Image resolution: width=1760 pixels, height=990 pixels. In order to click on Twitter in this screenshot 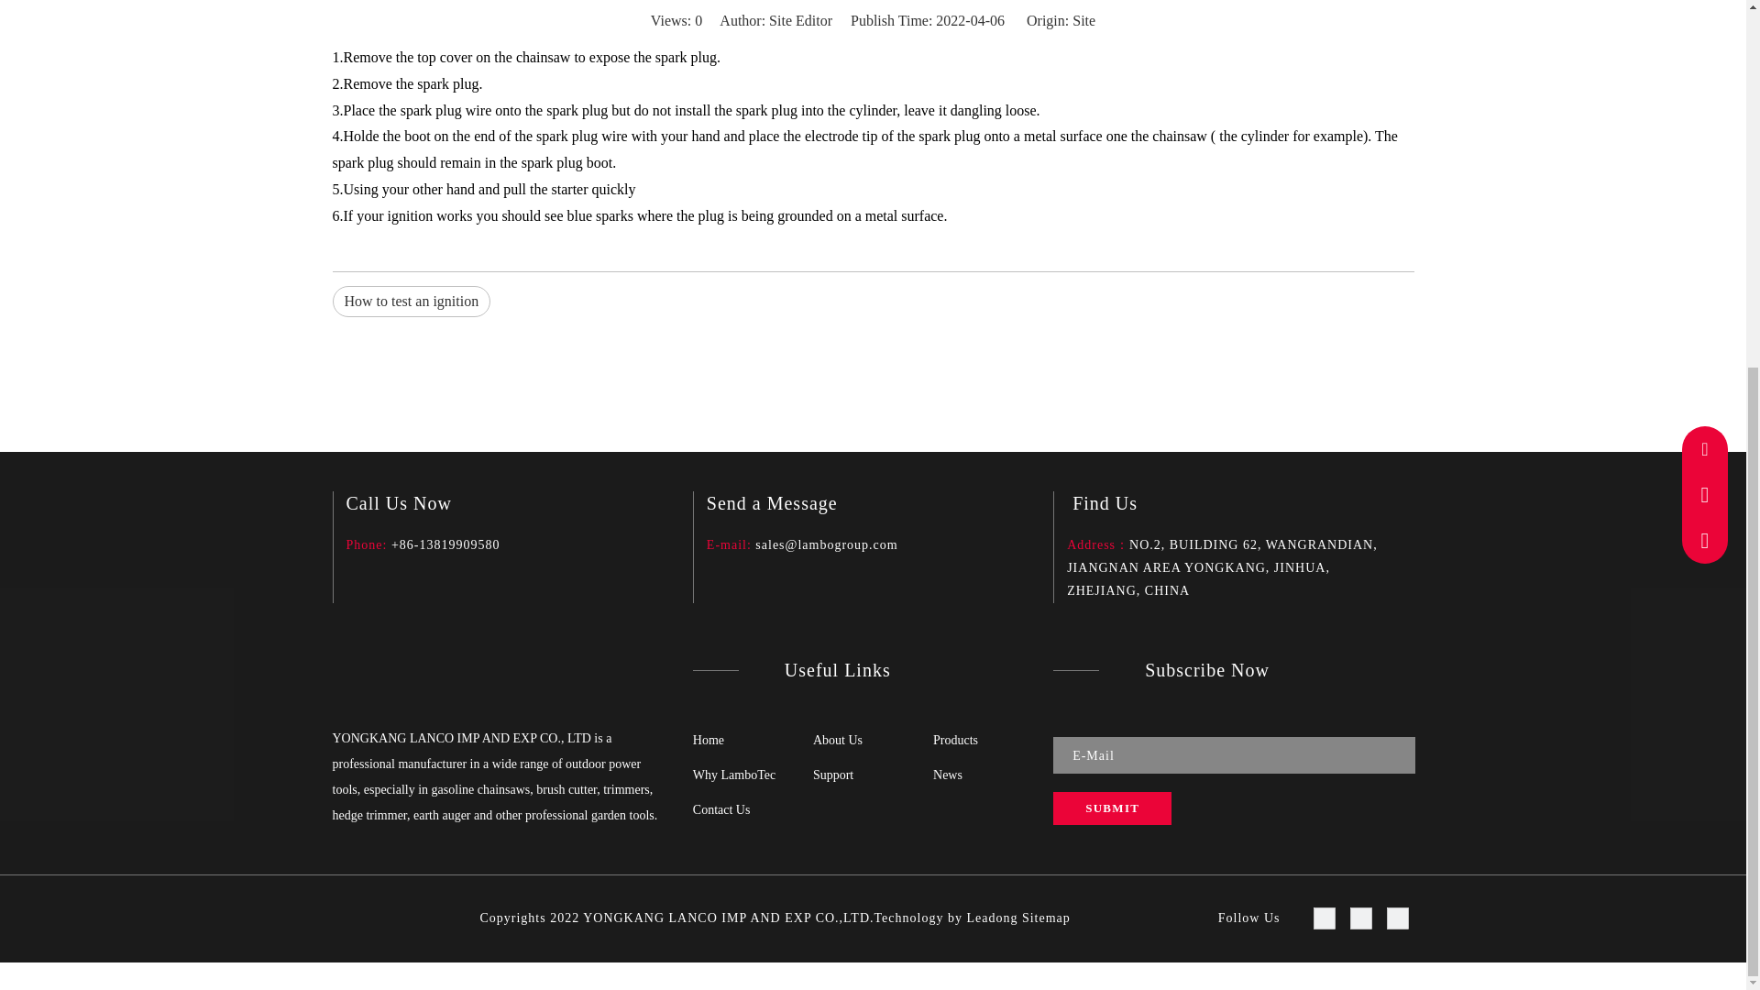, I will do `click(1366, 922)`.